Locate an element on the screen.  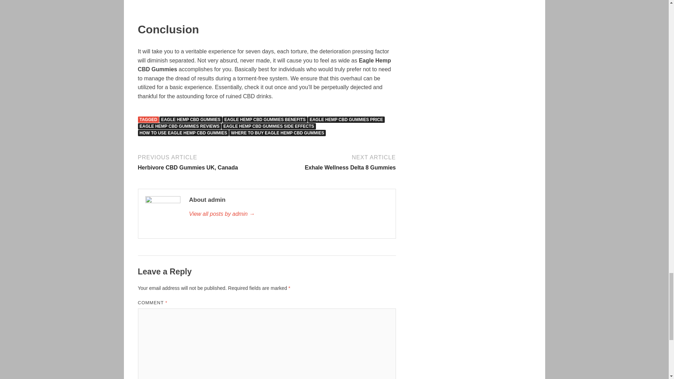
HOW TO USE EAGLE HEMP CBD GUMMIES is located at coordinates (183, 133).